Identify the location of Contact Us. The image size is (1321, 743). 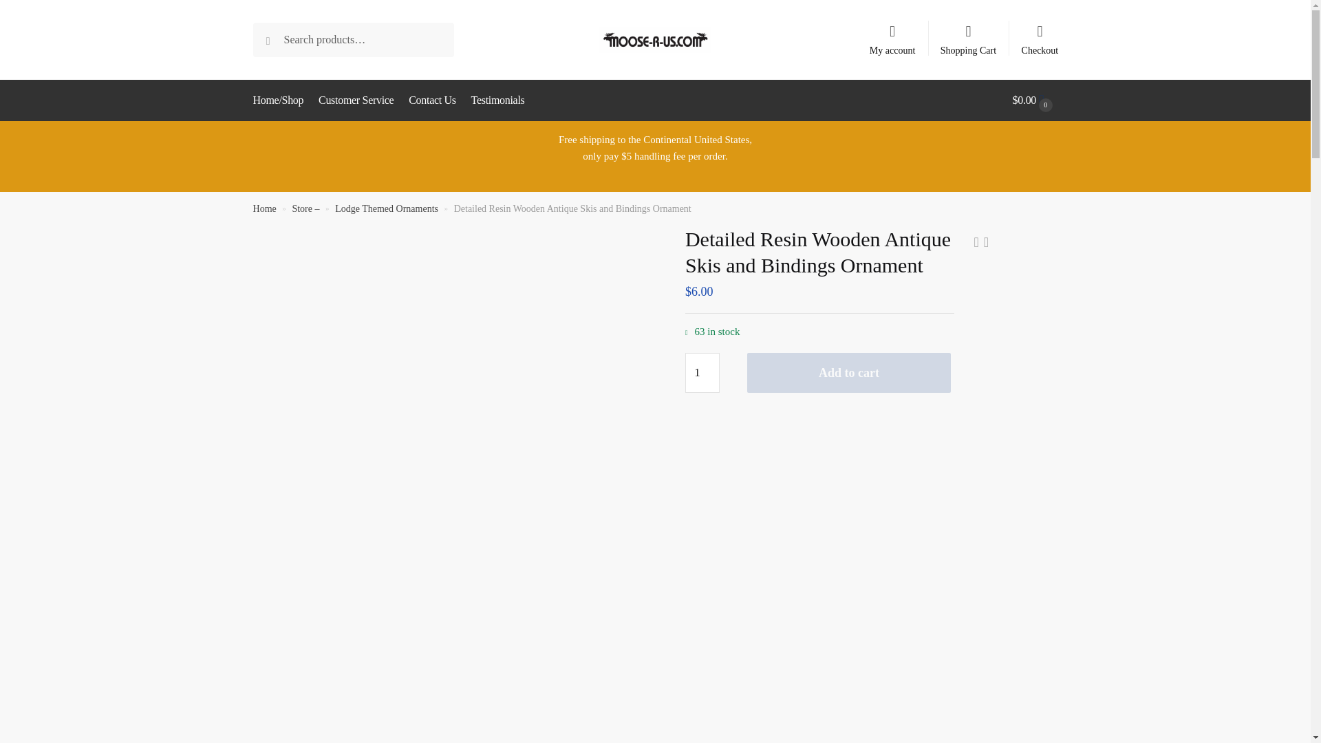
(432, 100).